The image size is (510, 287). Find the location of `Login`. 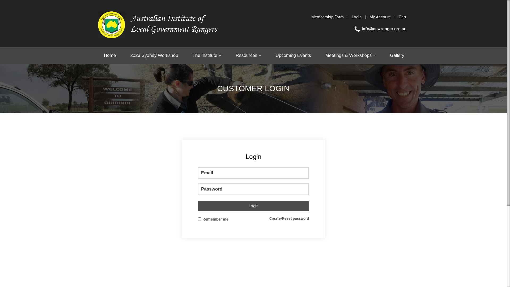

Login is located at coordinates (253, 206).